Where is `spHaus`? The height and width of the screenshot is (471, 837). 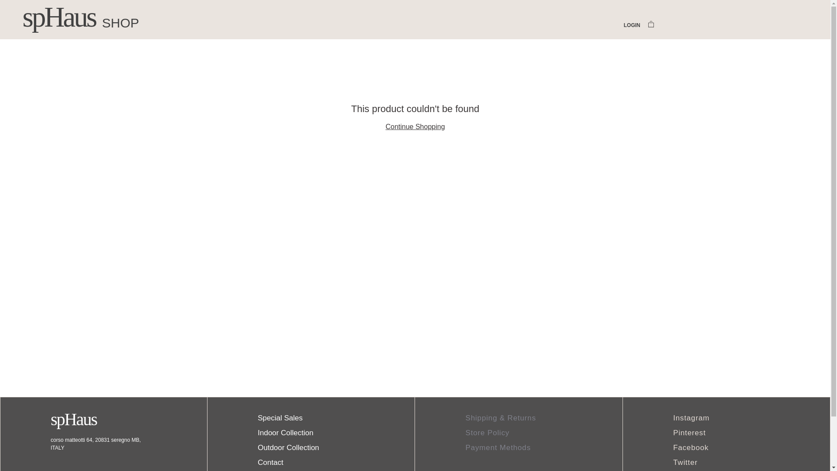 spHaus is located at coordinates (73, 419).